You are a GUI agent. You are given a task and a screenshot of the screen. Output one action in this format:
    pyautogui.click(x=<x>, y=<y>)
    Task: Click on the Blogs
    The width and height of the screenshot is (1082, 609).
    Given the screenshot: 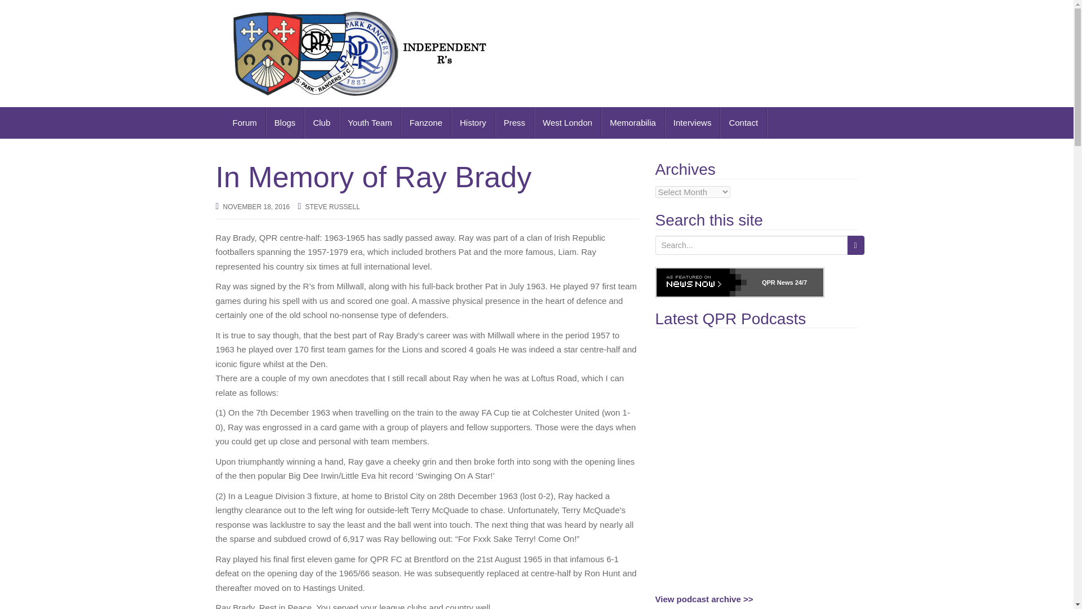 What is the action you would take?
    pyautogui.click(x=285, y=123)
    